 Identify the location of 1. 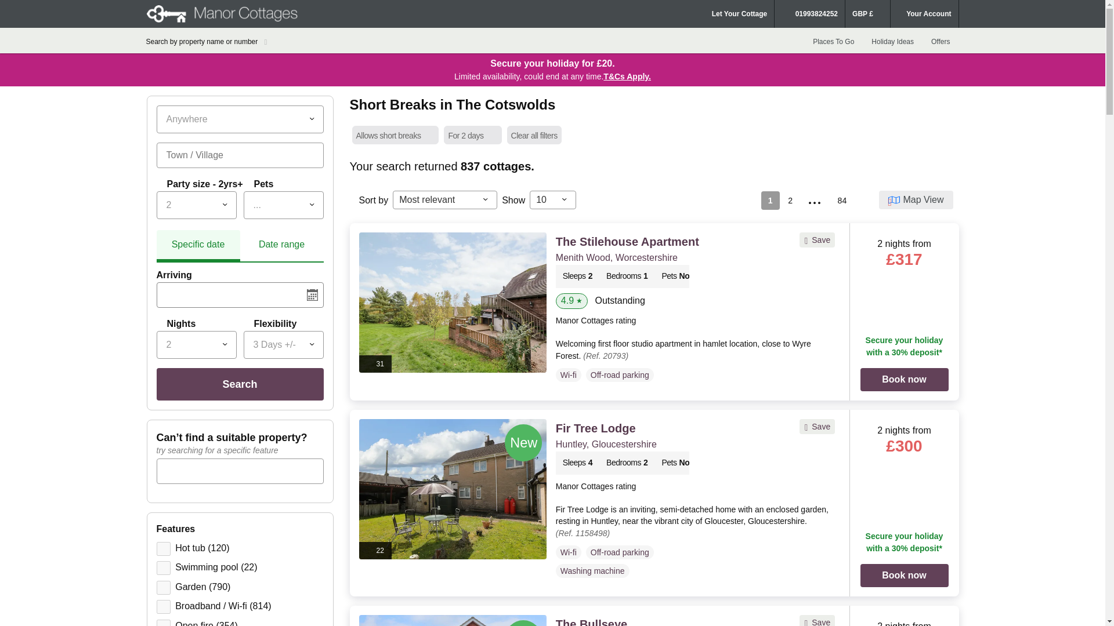
(164, 568).